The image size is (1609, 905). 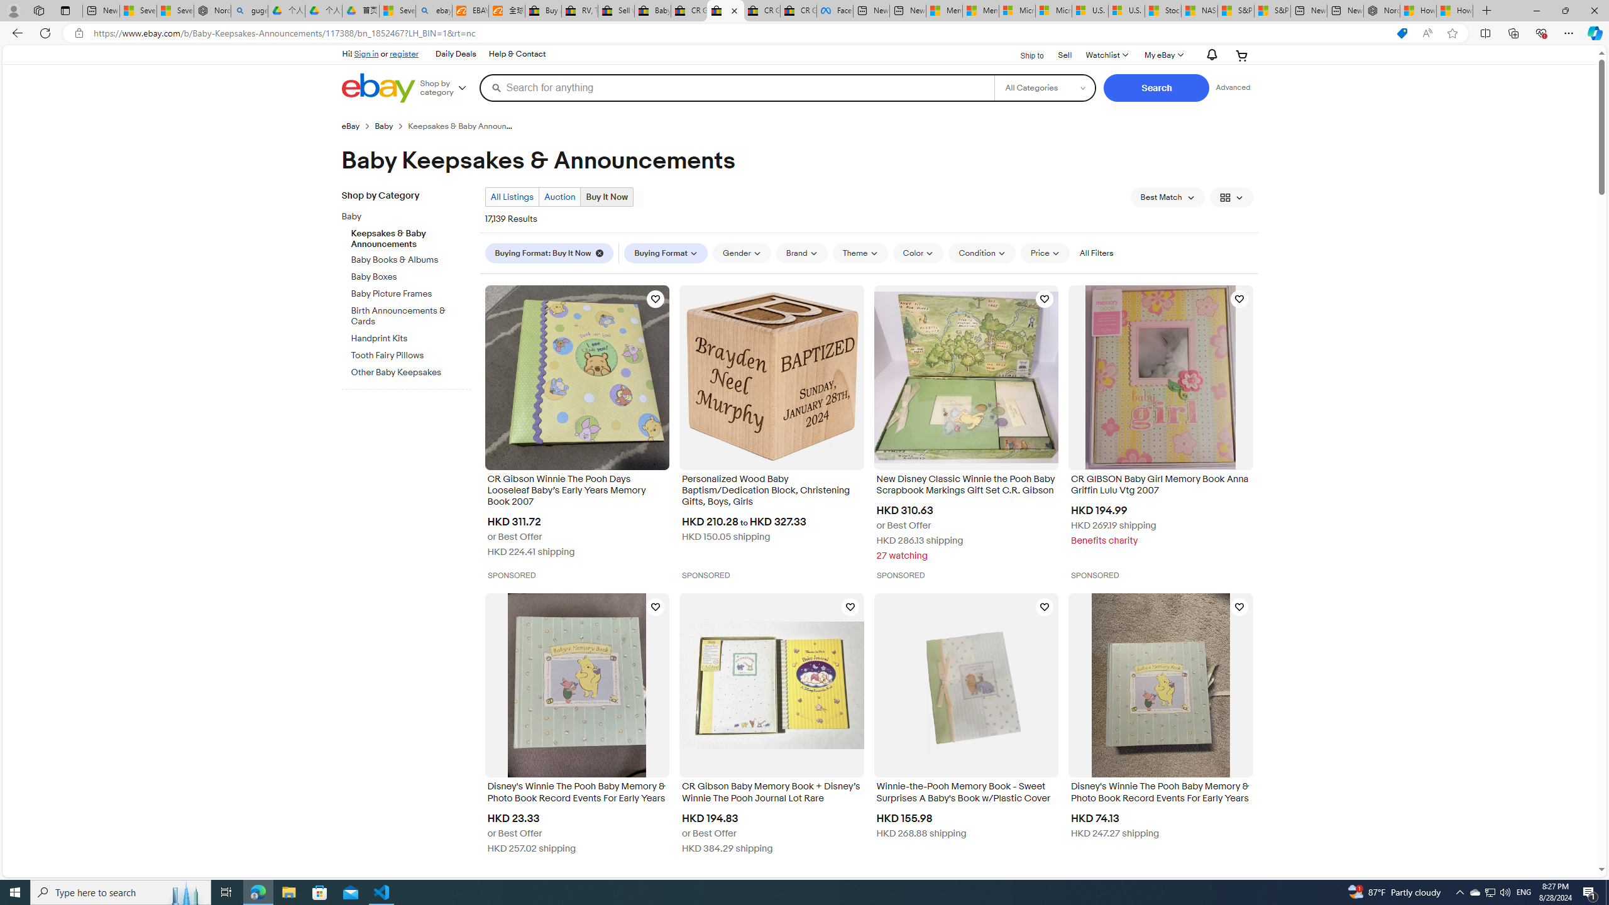 What do you see at coordinates (405, 53) in the screenshot?
I see `register` at bounding box center [405, 53].